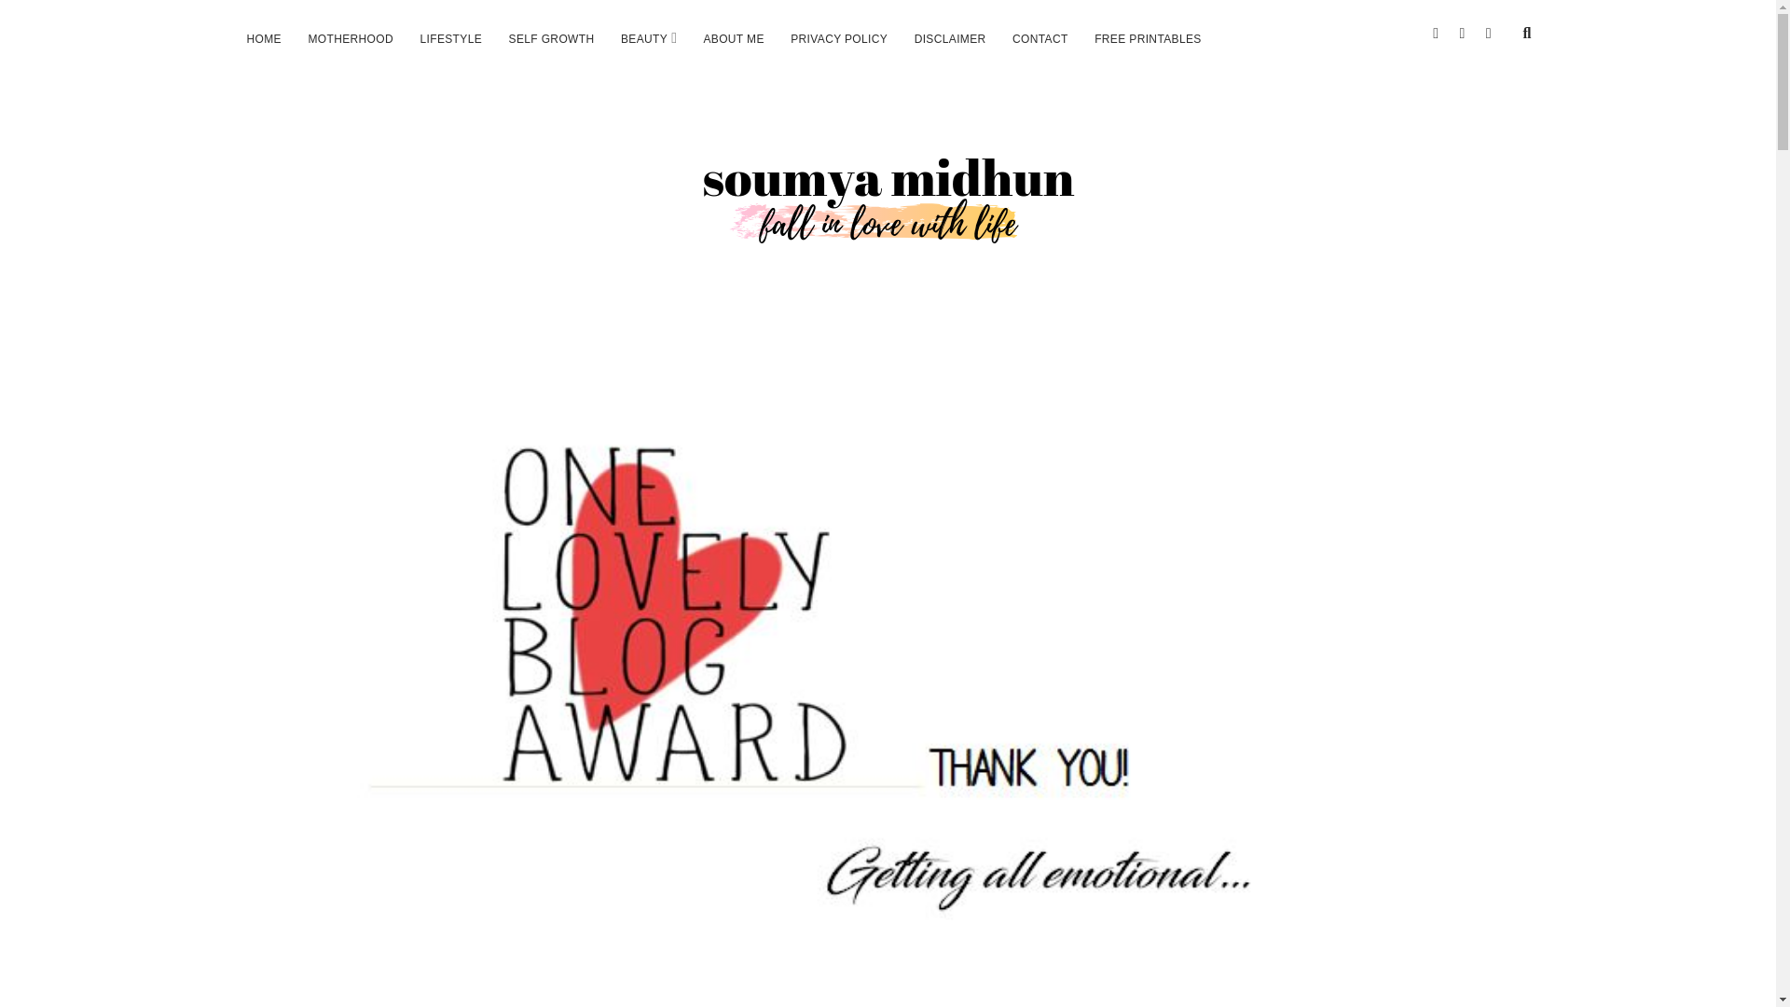  I want to click on CONTACT, so click(1040, 39).